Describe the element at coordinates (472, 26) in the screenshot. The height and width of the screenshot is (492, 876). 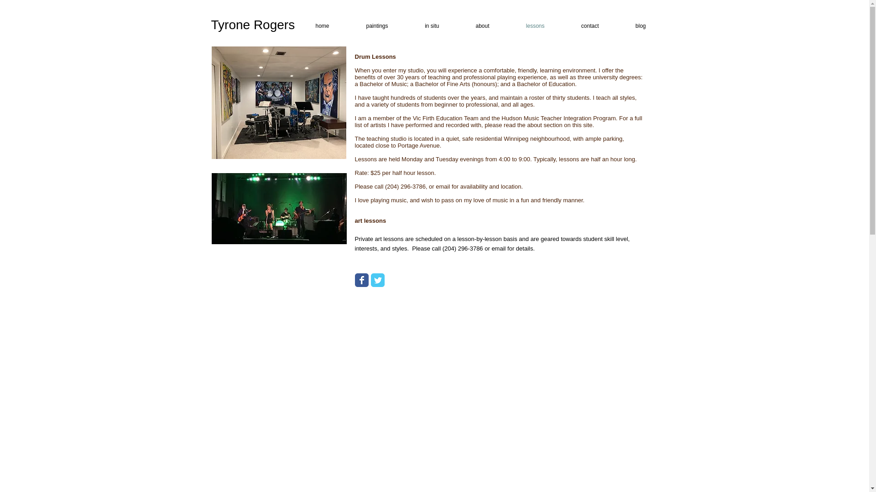
I see `about` at that location.